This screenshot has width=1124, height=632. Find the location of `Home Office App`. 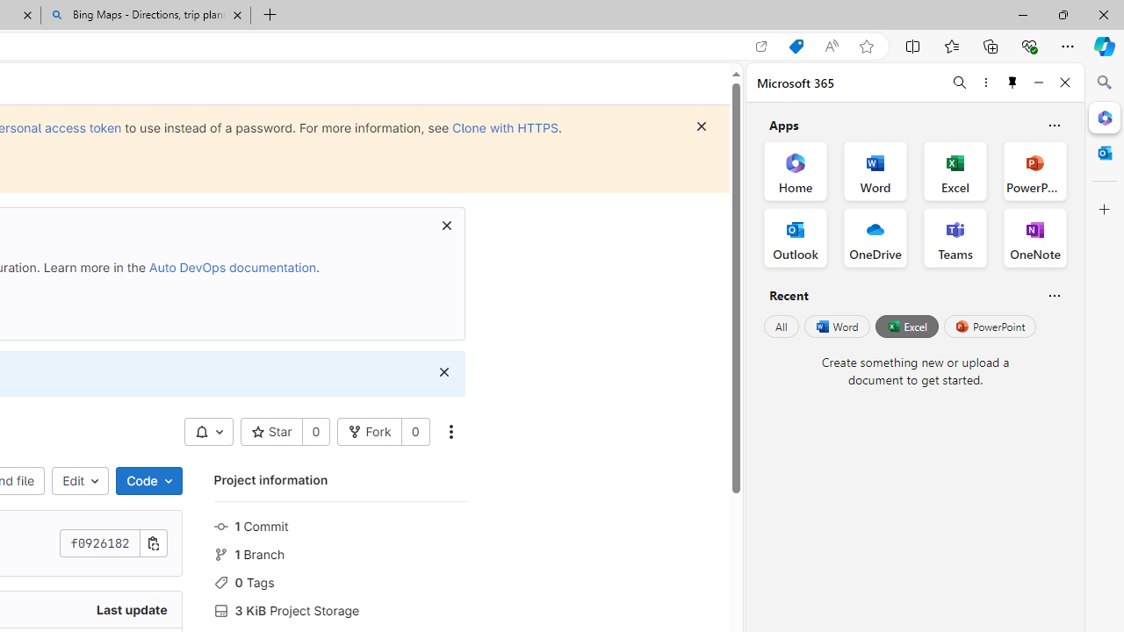

Home Office App is located at coordinates (796, 170).